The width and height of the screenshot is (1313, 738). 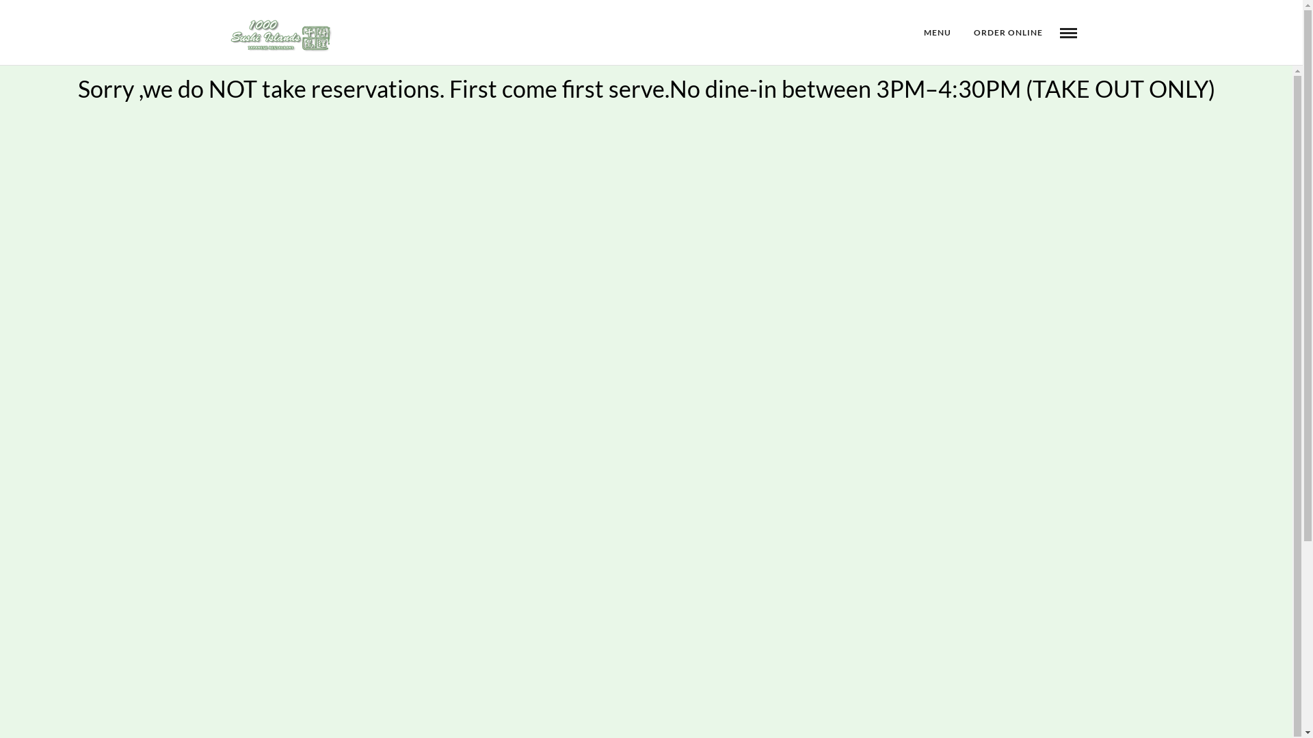 What do you see at coordinates (938, 33) in the screenshot?
I see `MENU` at bounding box center [938, 33].